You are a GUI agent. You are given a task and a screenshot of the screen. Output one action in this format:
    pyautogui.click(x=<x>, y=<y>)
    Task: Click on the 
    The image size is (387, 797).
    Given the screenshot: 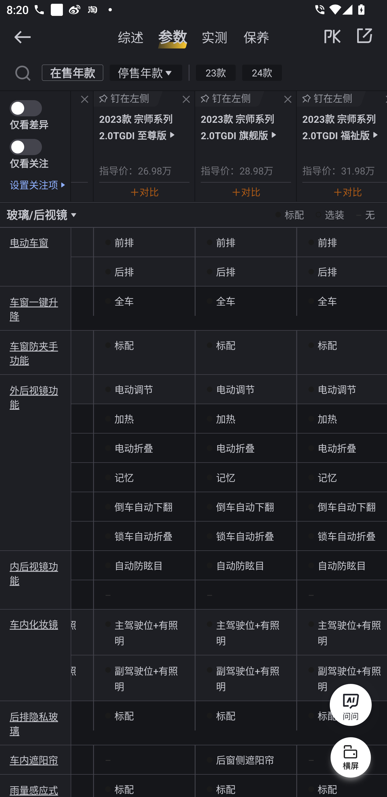 What is the action you would take?
    pyautogui.click(x=22, y=72)
    